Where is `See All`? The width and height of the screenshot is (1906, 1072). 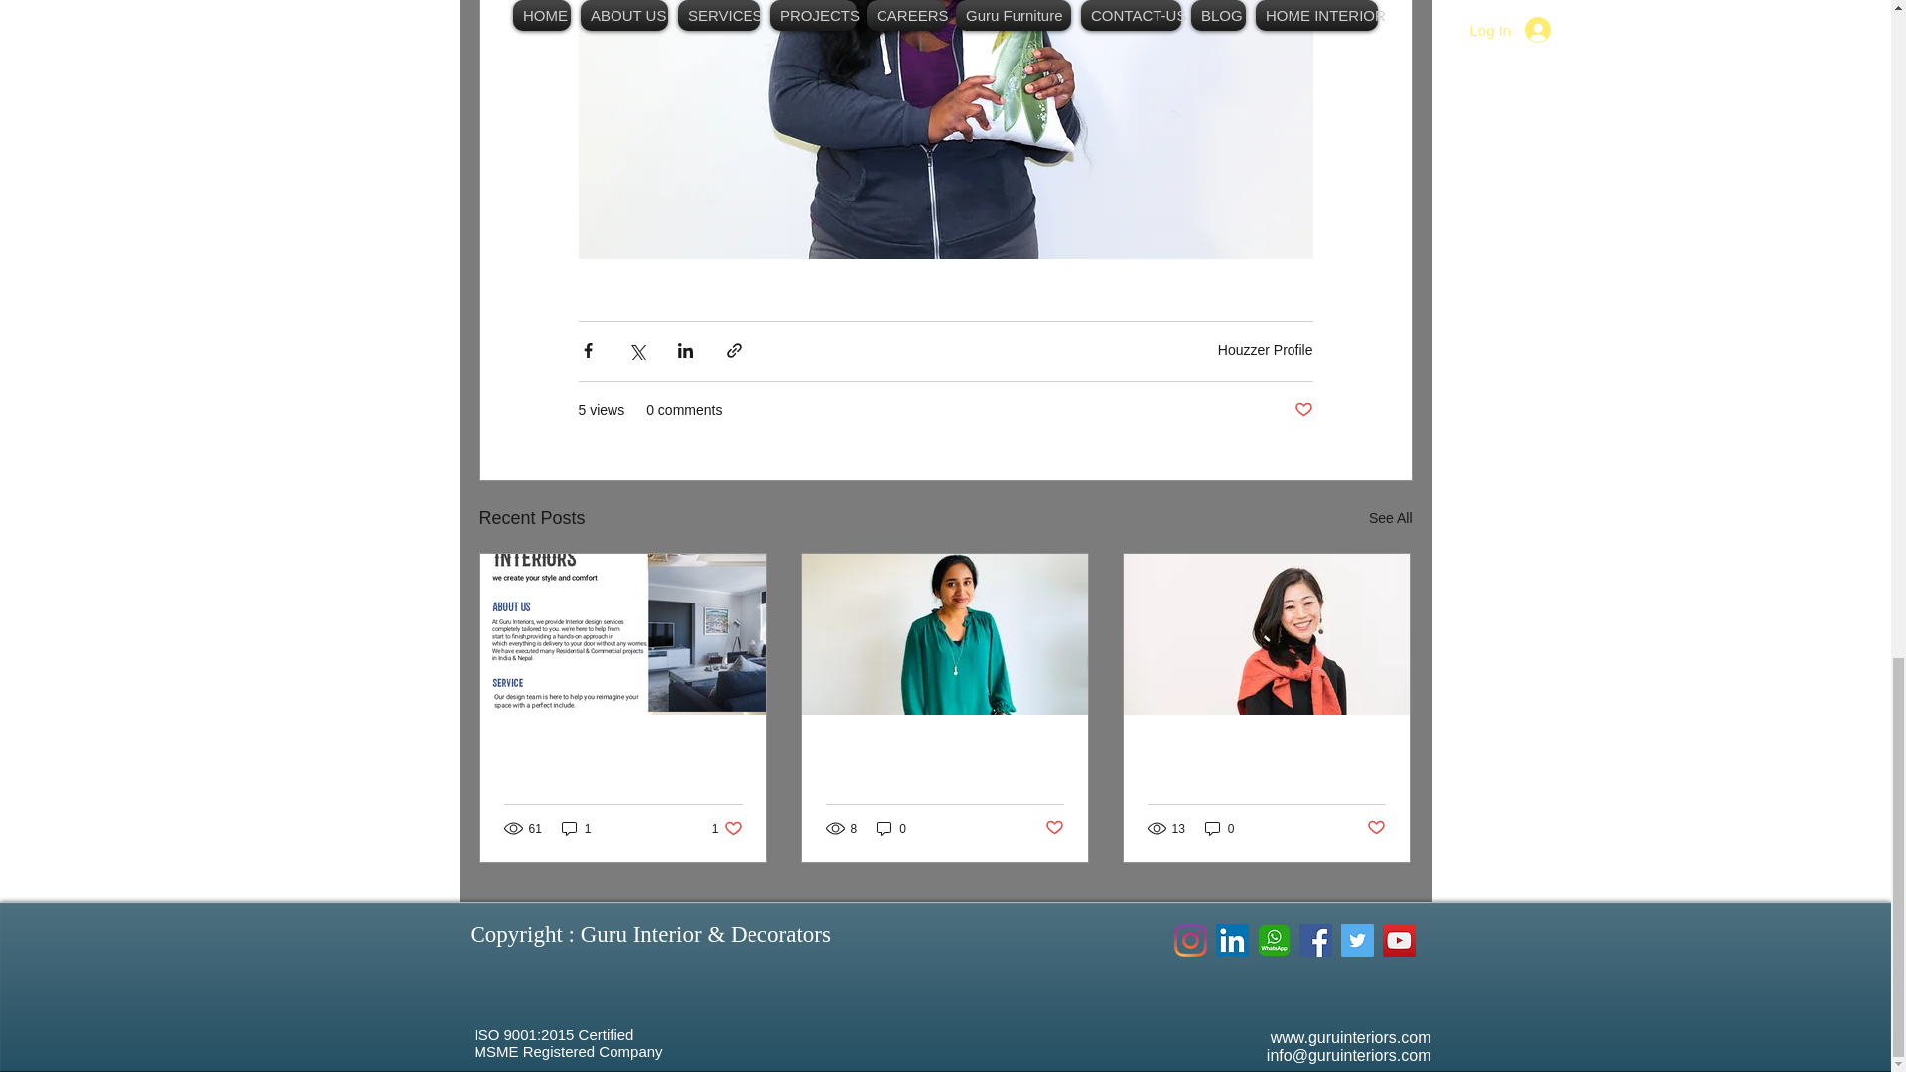
See All is located at coordinates (576, 828).